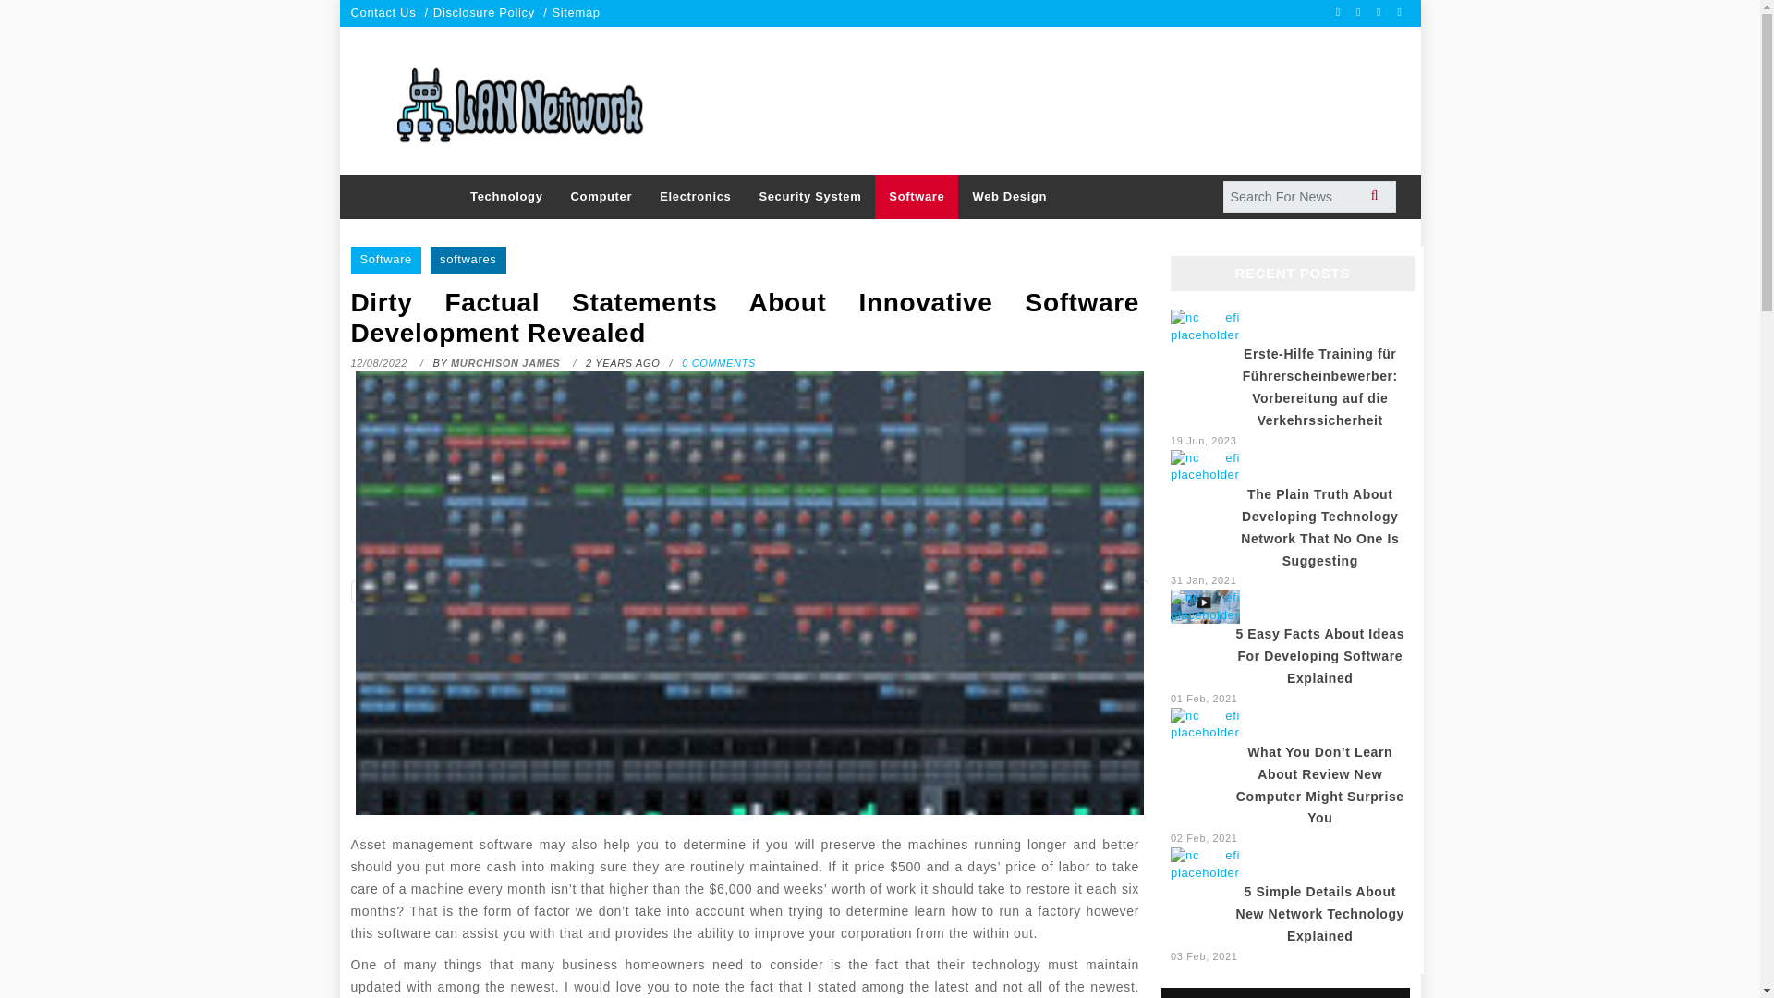  Describe the element at coordinates (386, 259) in the screenshot. I see `Software` at that location.